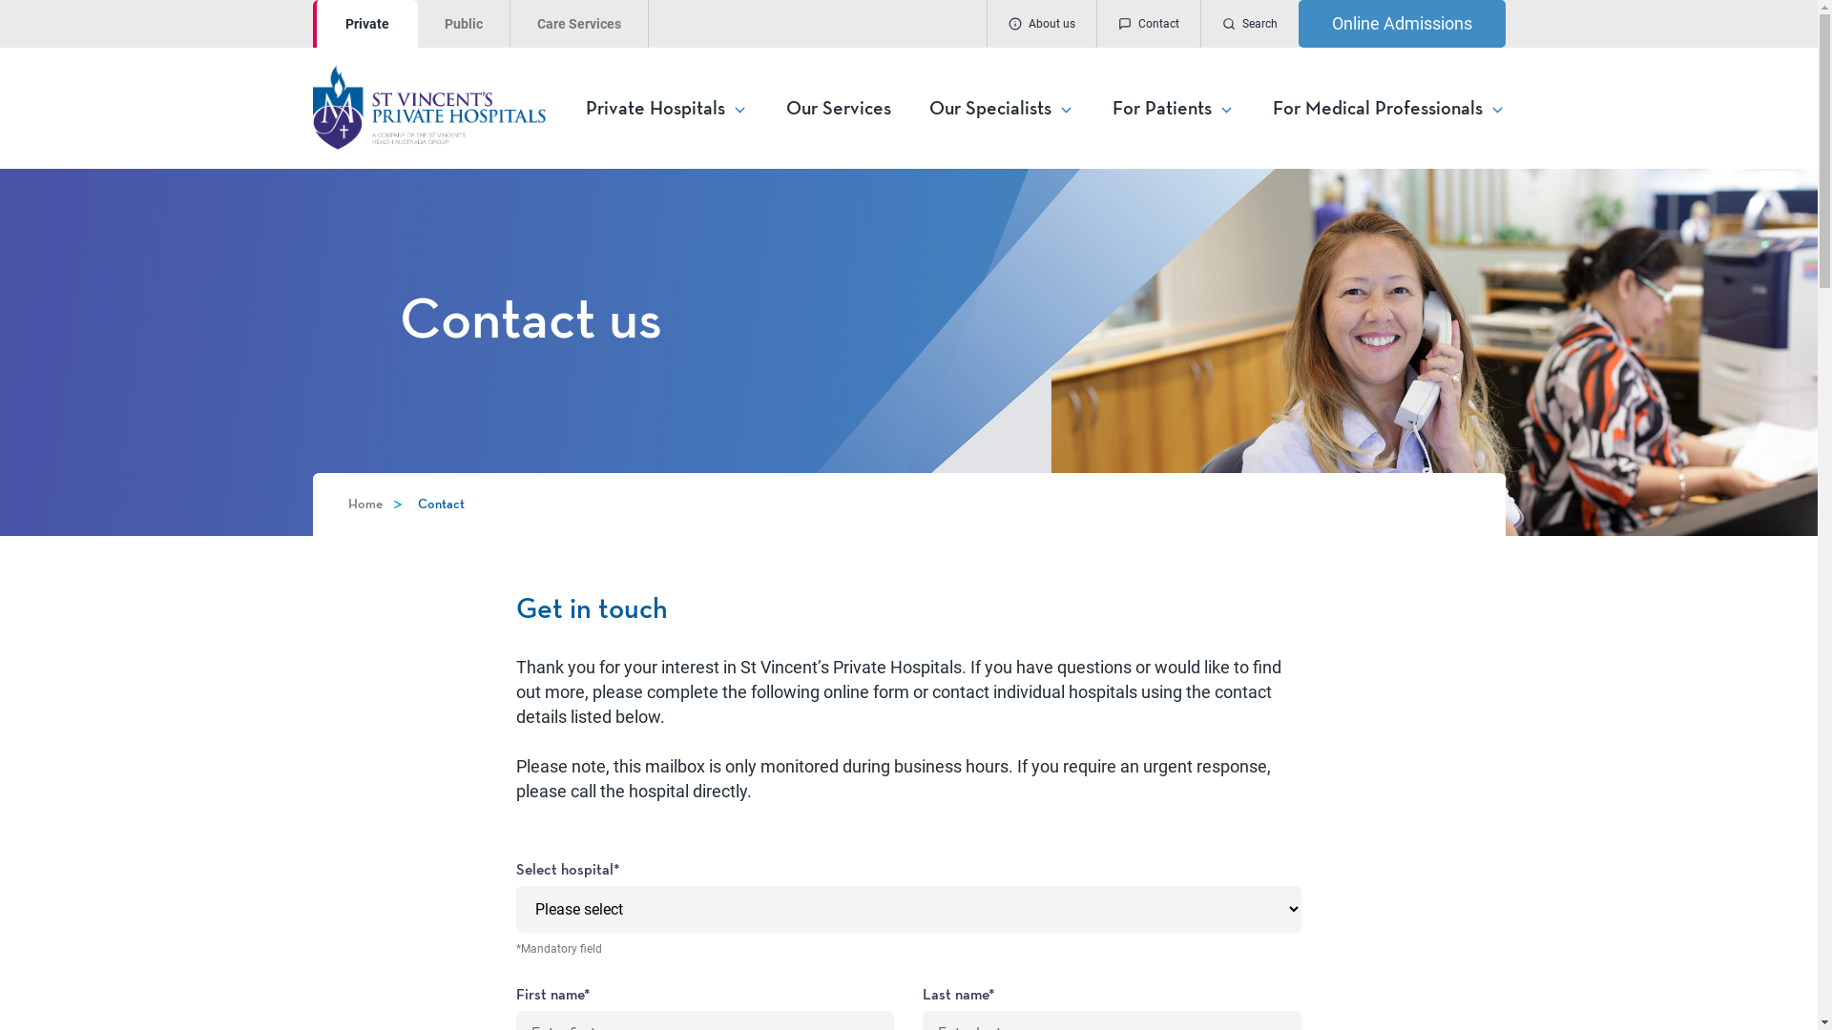 The height and width of the screenshot is (1030, 1832). I want to click on Public, so click(464, 24).